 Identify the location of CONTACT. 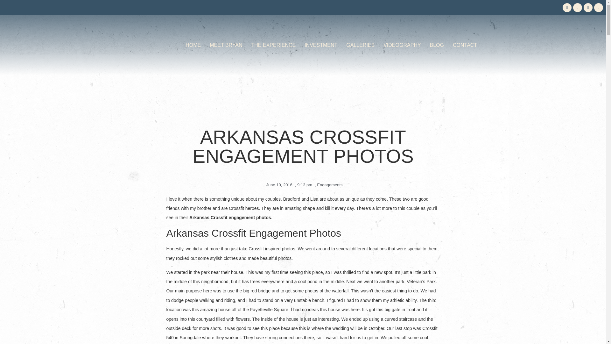
(465, 45).